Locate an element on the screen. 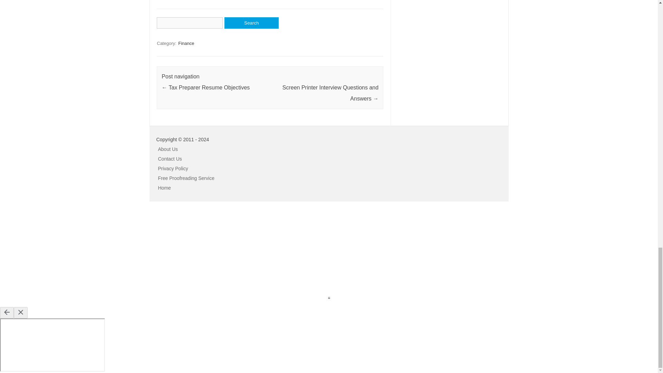  Home is located at coordinates (164, 188).